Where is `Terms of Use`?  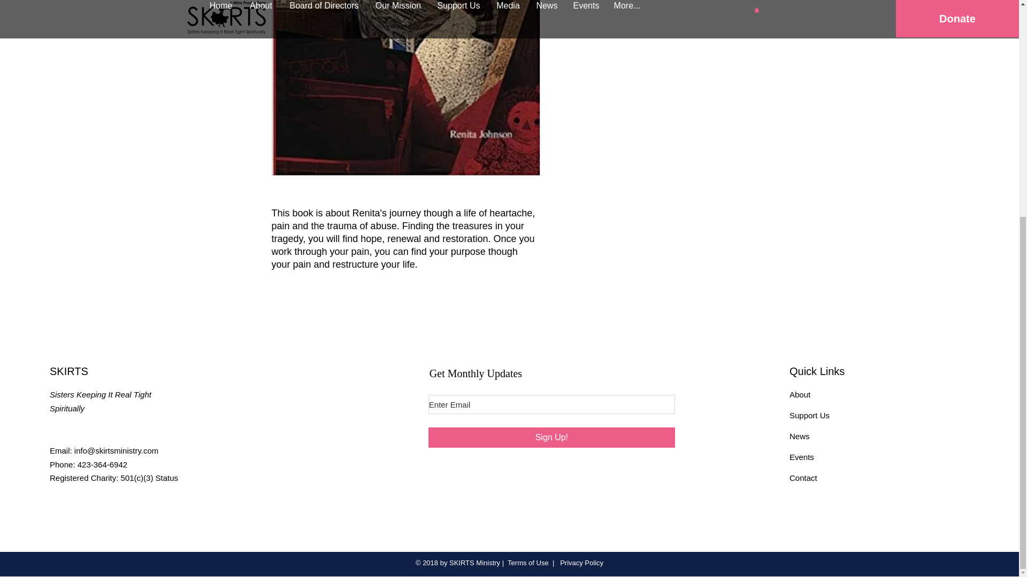
Terms of Use is located at coordinates (527, 563).